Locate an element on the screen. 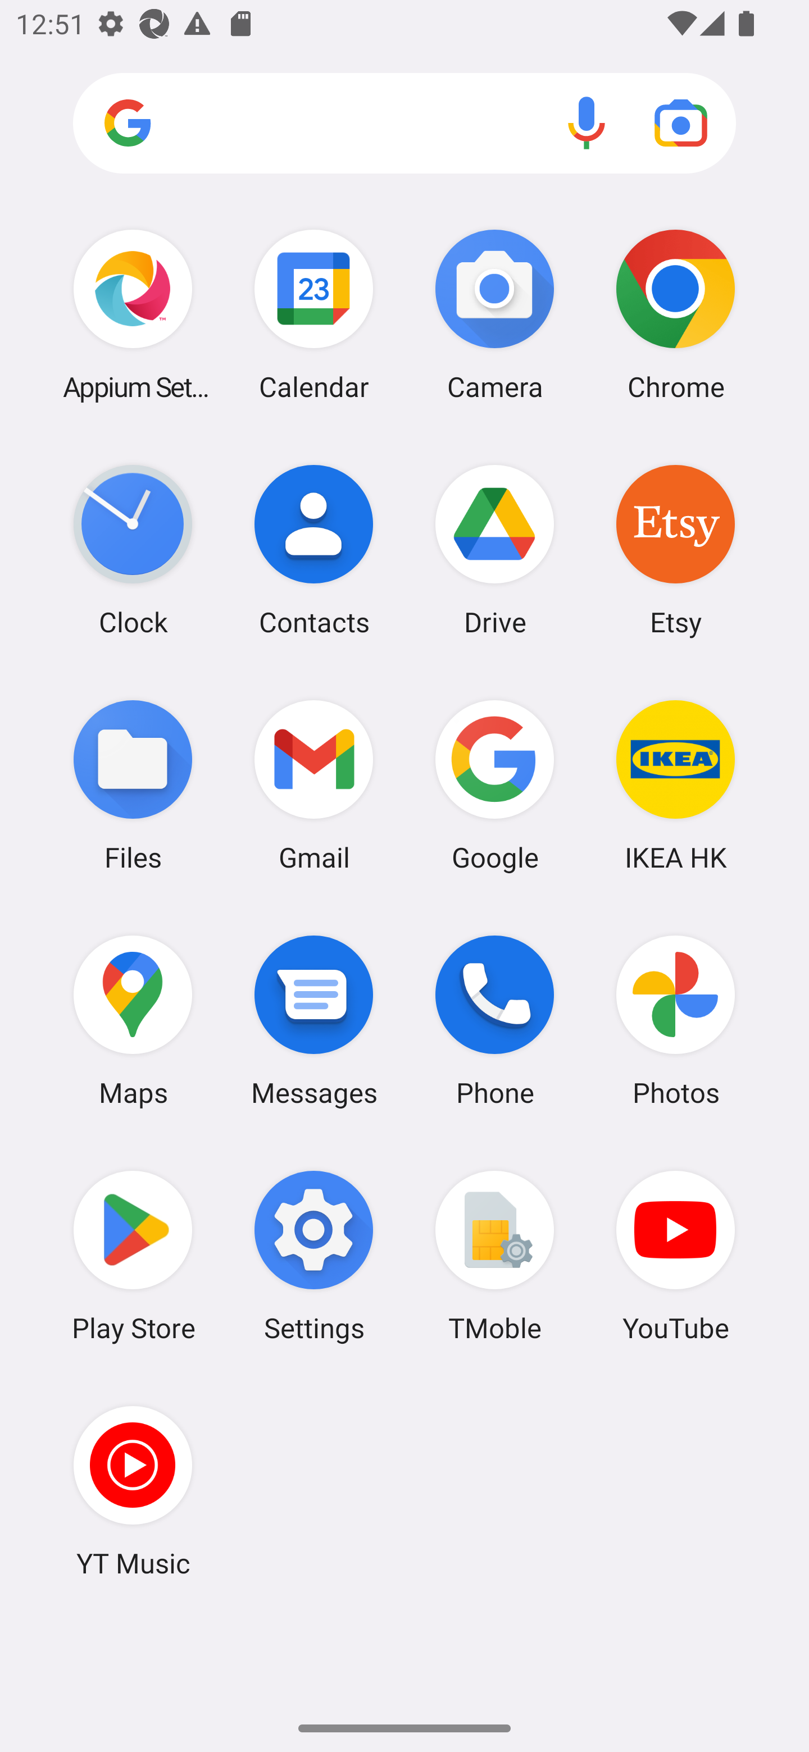  YouTube is located at coordinates (675, 1256).